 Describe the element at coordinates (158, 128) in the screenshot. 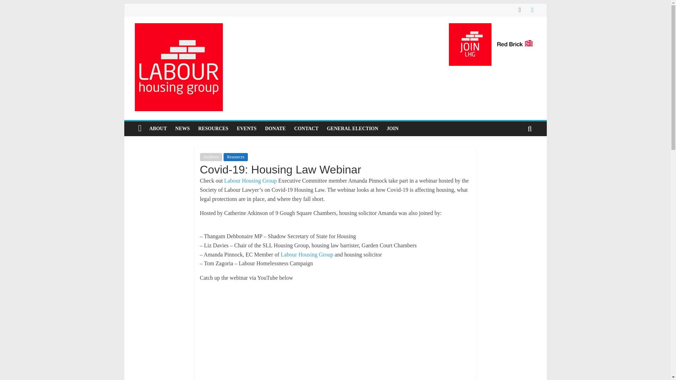

I see `ABOUT` at that location.